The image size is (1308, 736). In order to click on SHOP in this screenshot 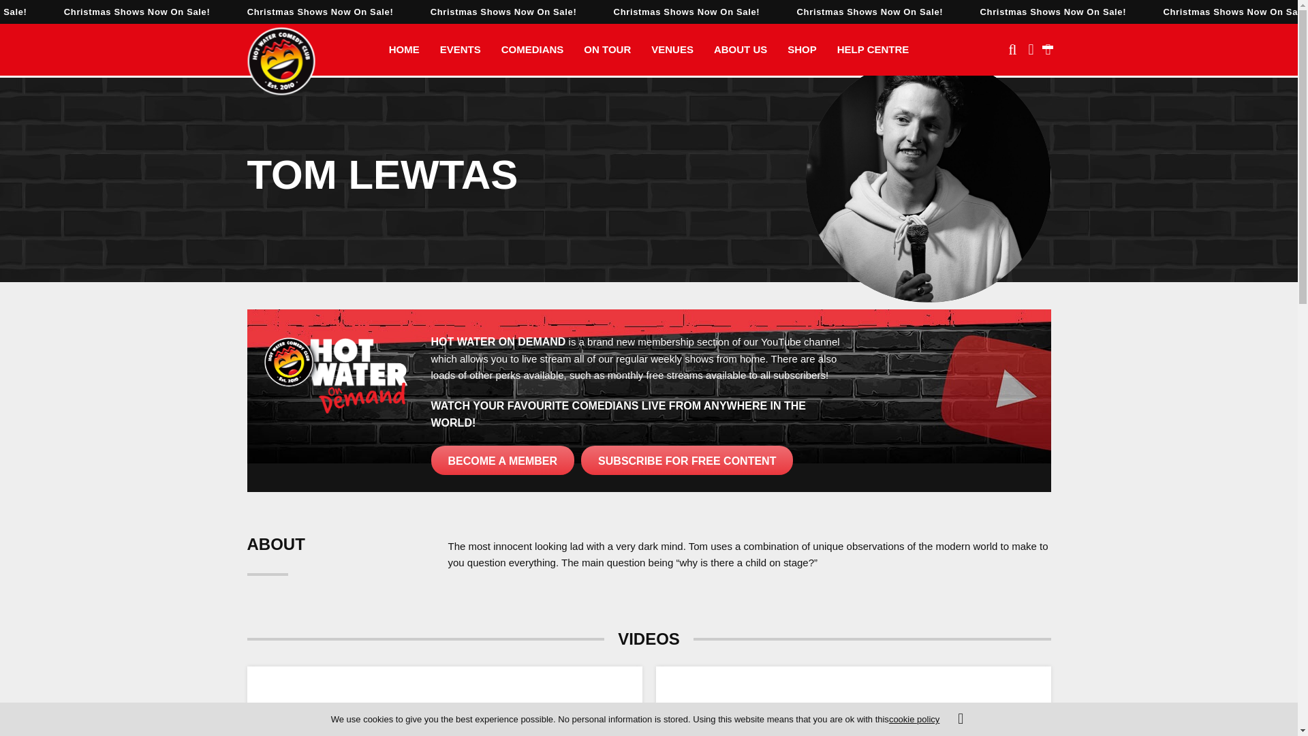, I will do `click(801, 49)`.